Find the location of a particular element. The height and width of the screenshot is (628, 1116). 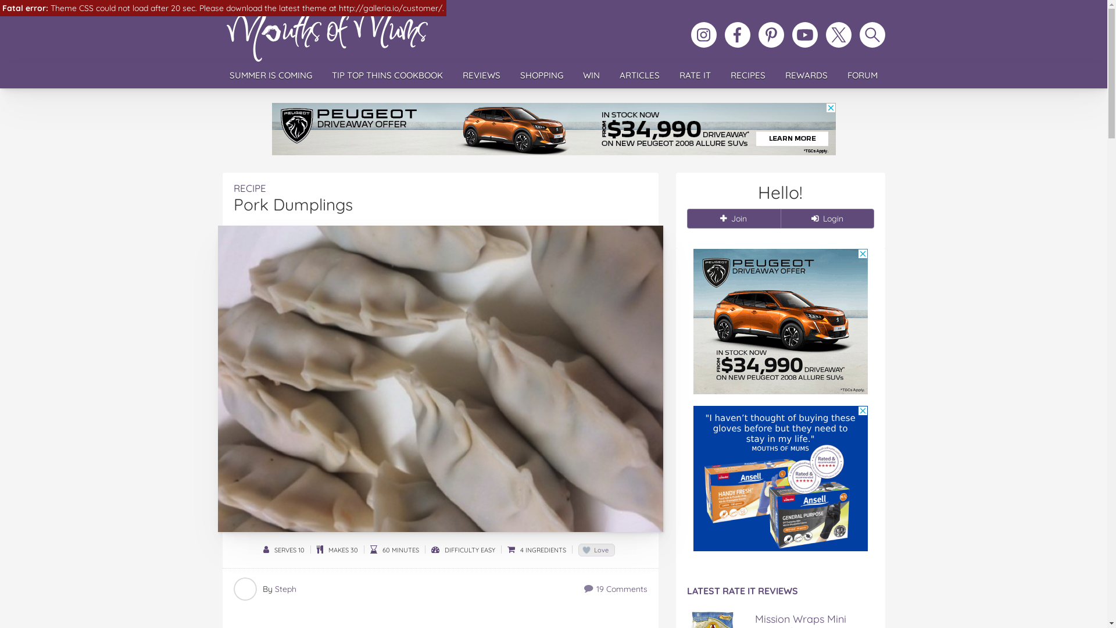

Follow MoMs on Twitter is located at coordinates (838, 35).